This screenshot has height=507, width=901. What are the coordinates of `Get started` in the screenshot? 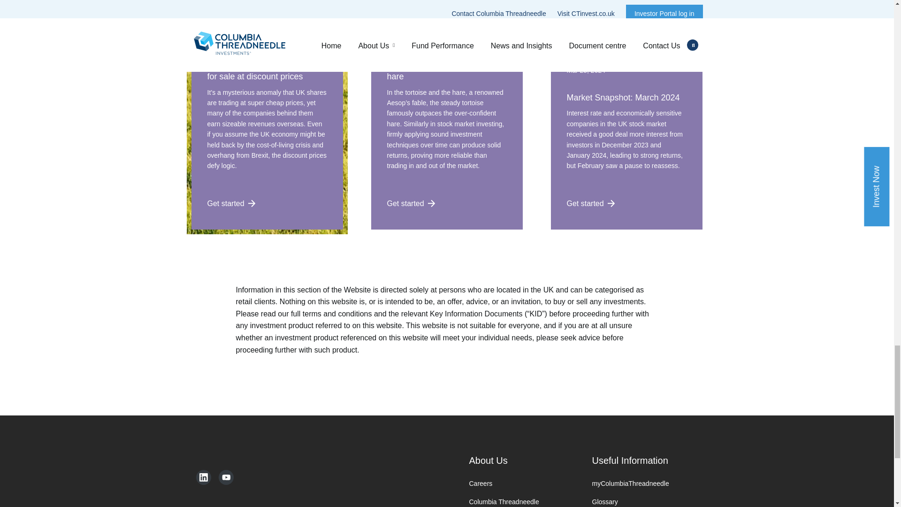 It's located at (589, 203).